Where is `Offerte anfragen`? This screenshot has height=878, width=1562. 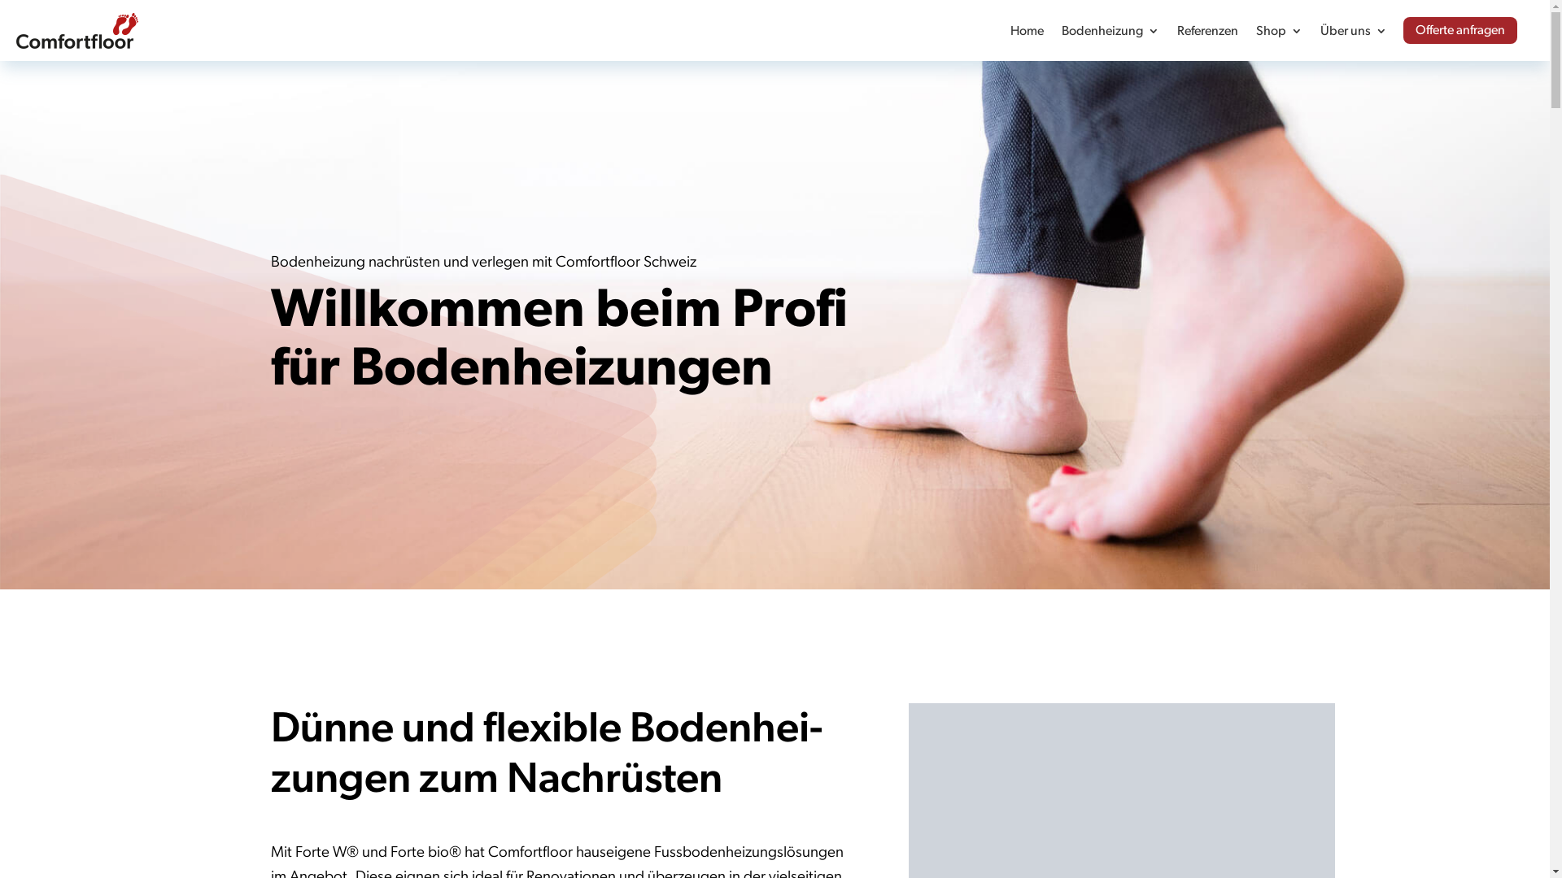 Offerte anfragen is located at coordinates (1460, 31).